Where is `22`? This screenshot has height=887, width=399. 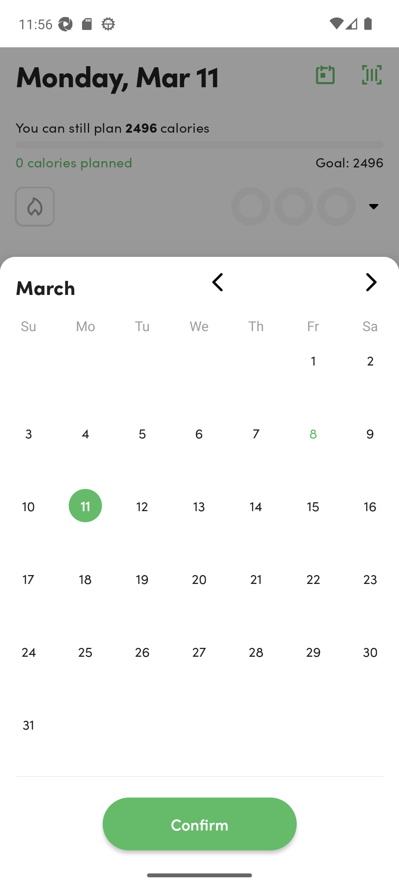 22 is located at coordinates (313, 594).